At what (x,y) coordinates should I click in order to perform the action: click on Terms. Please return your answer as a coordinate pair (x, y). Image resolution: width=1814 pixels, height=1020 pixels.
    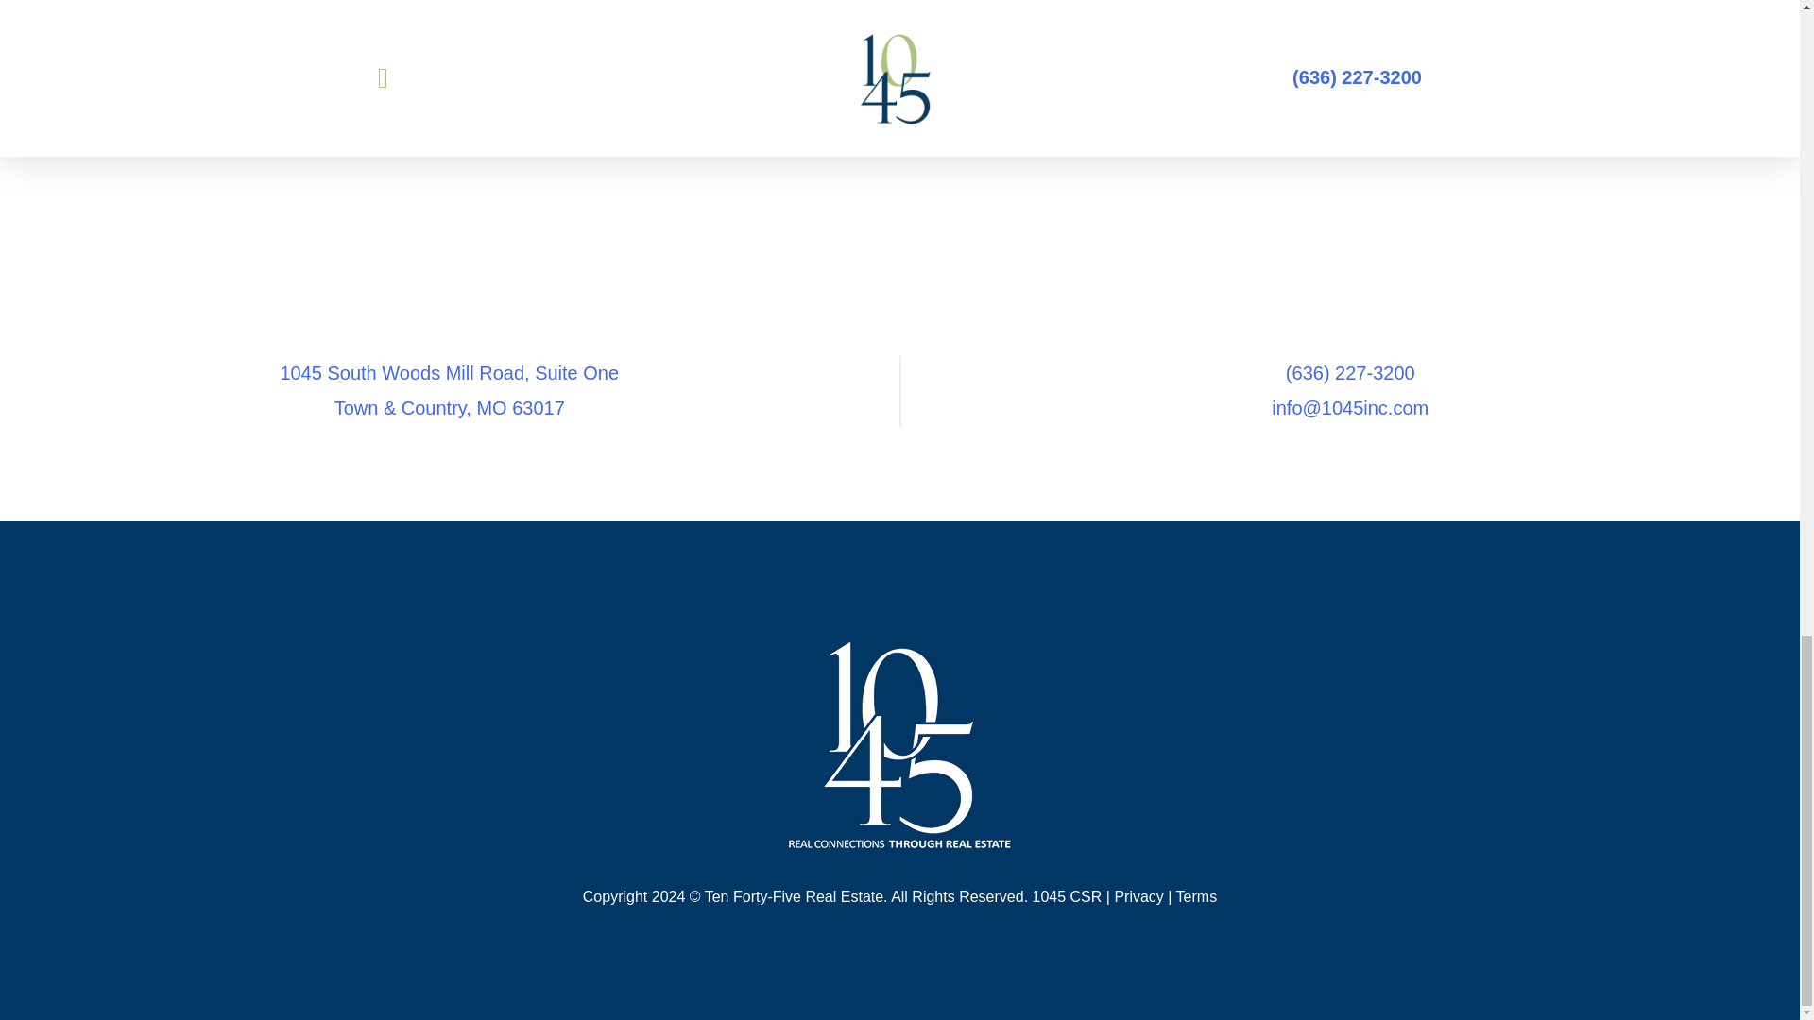
    Looking at the image, I should click on (1196, 895).